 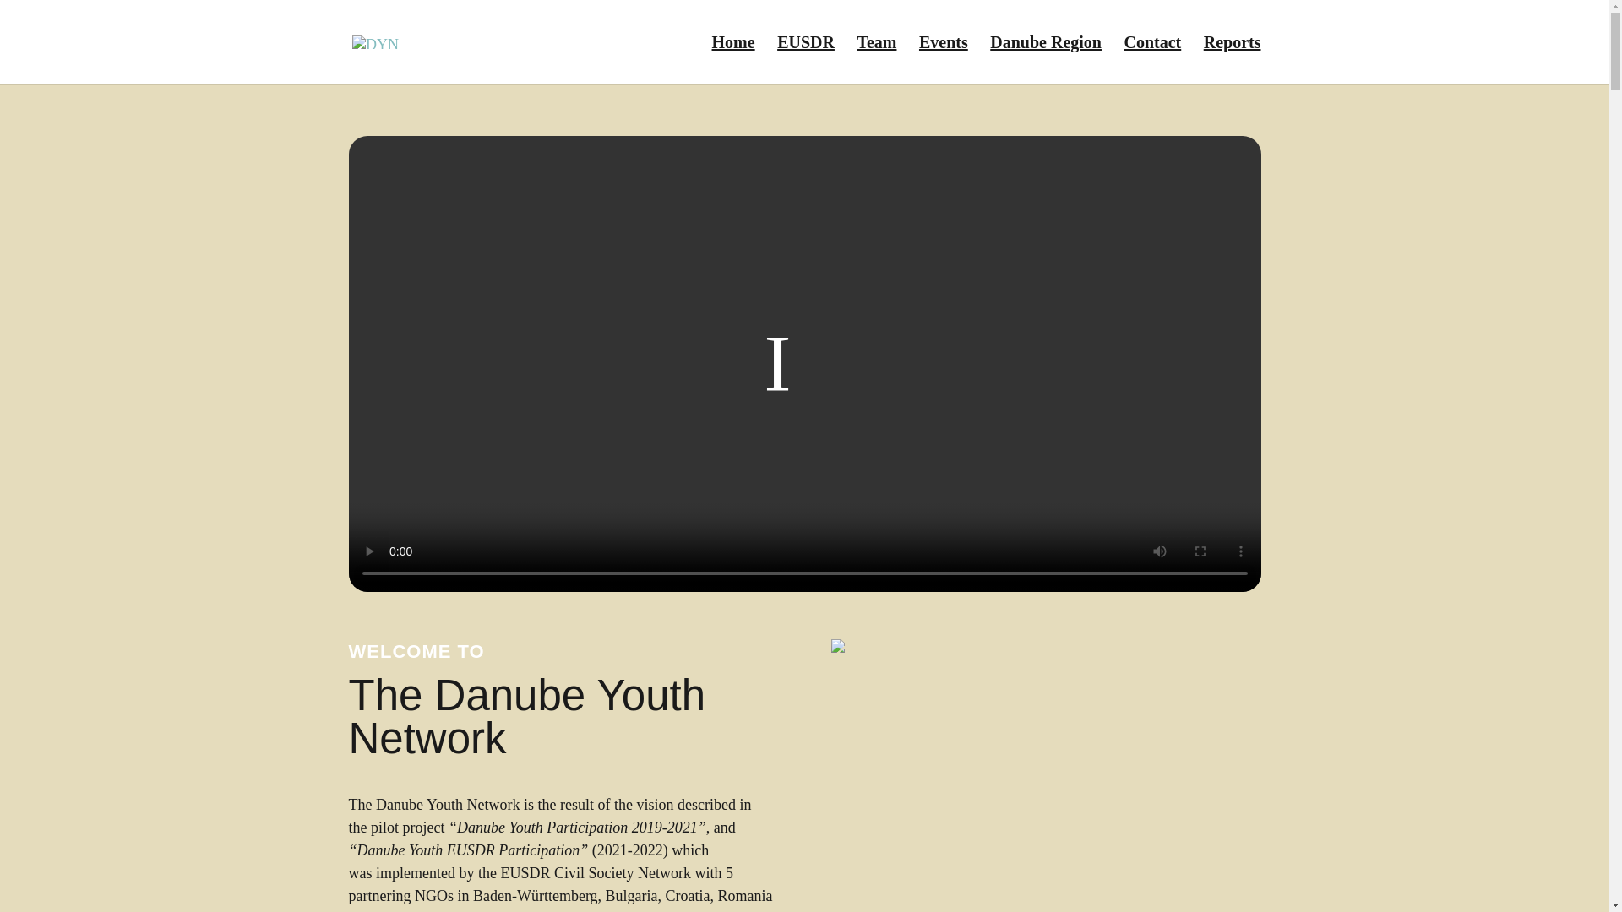 What do you see at coordinates (806, 61) in the screenshot?
I see `EUSDR` at bounding box center [806, 61].